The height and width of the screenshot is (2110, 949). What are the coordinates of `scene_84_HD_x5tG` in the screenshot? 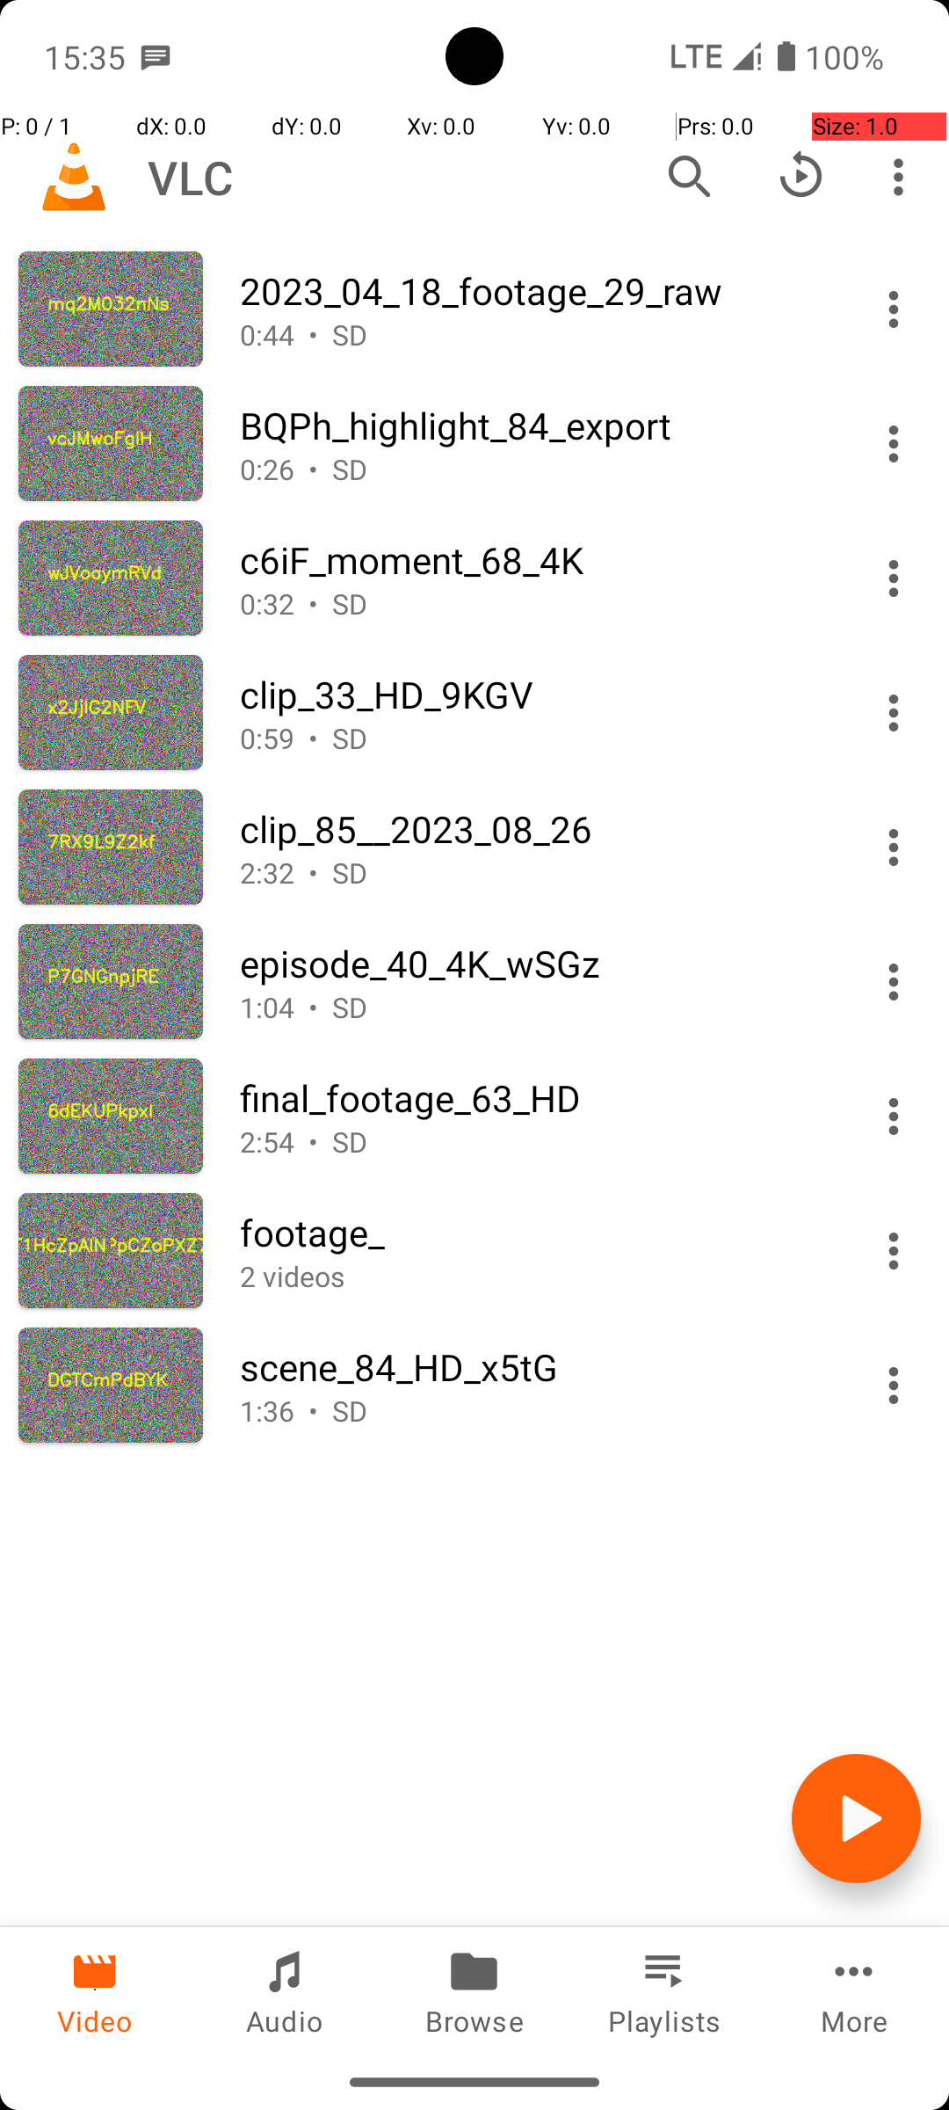 It's located at (534, 1366).